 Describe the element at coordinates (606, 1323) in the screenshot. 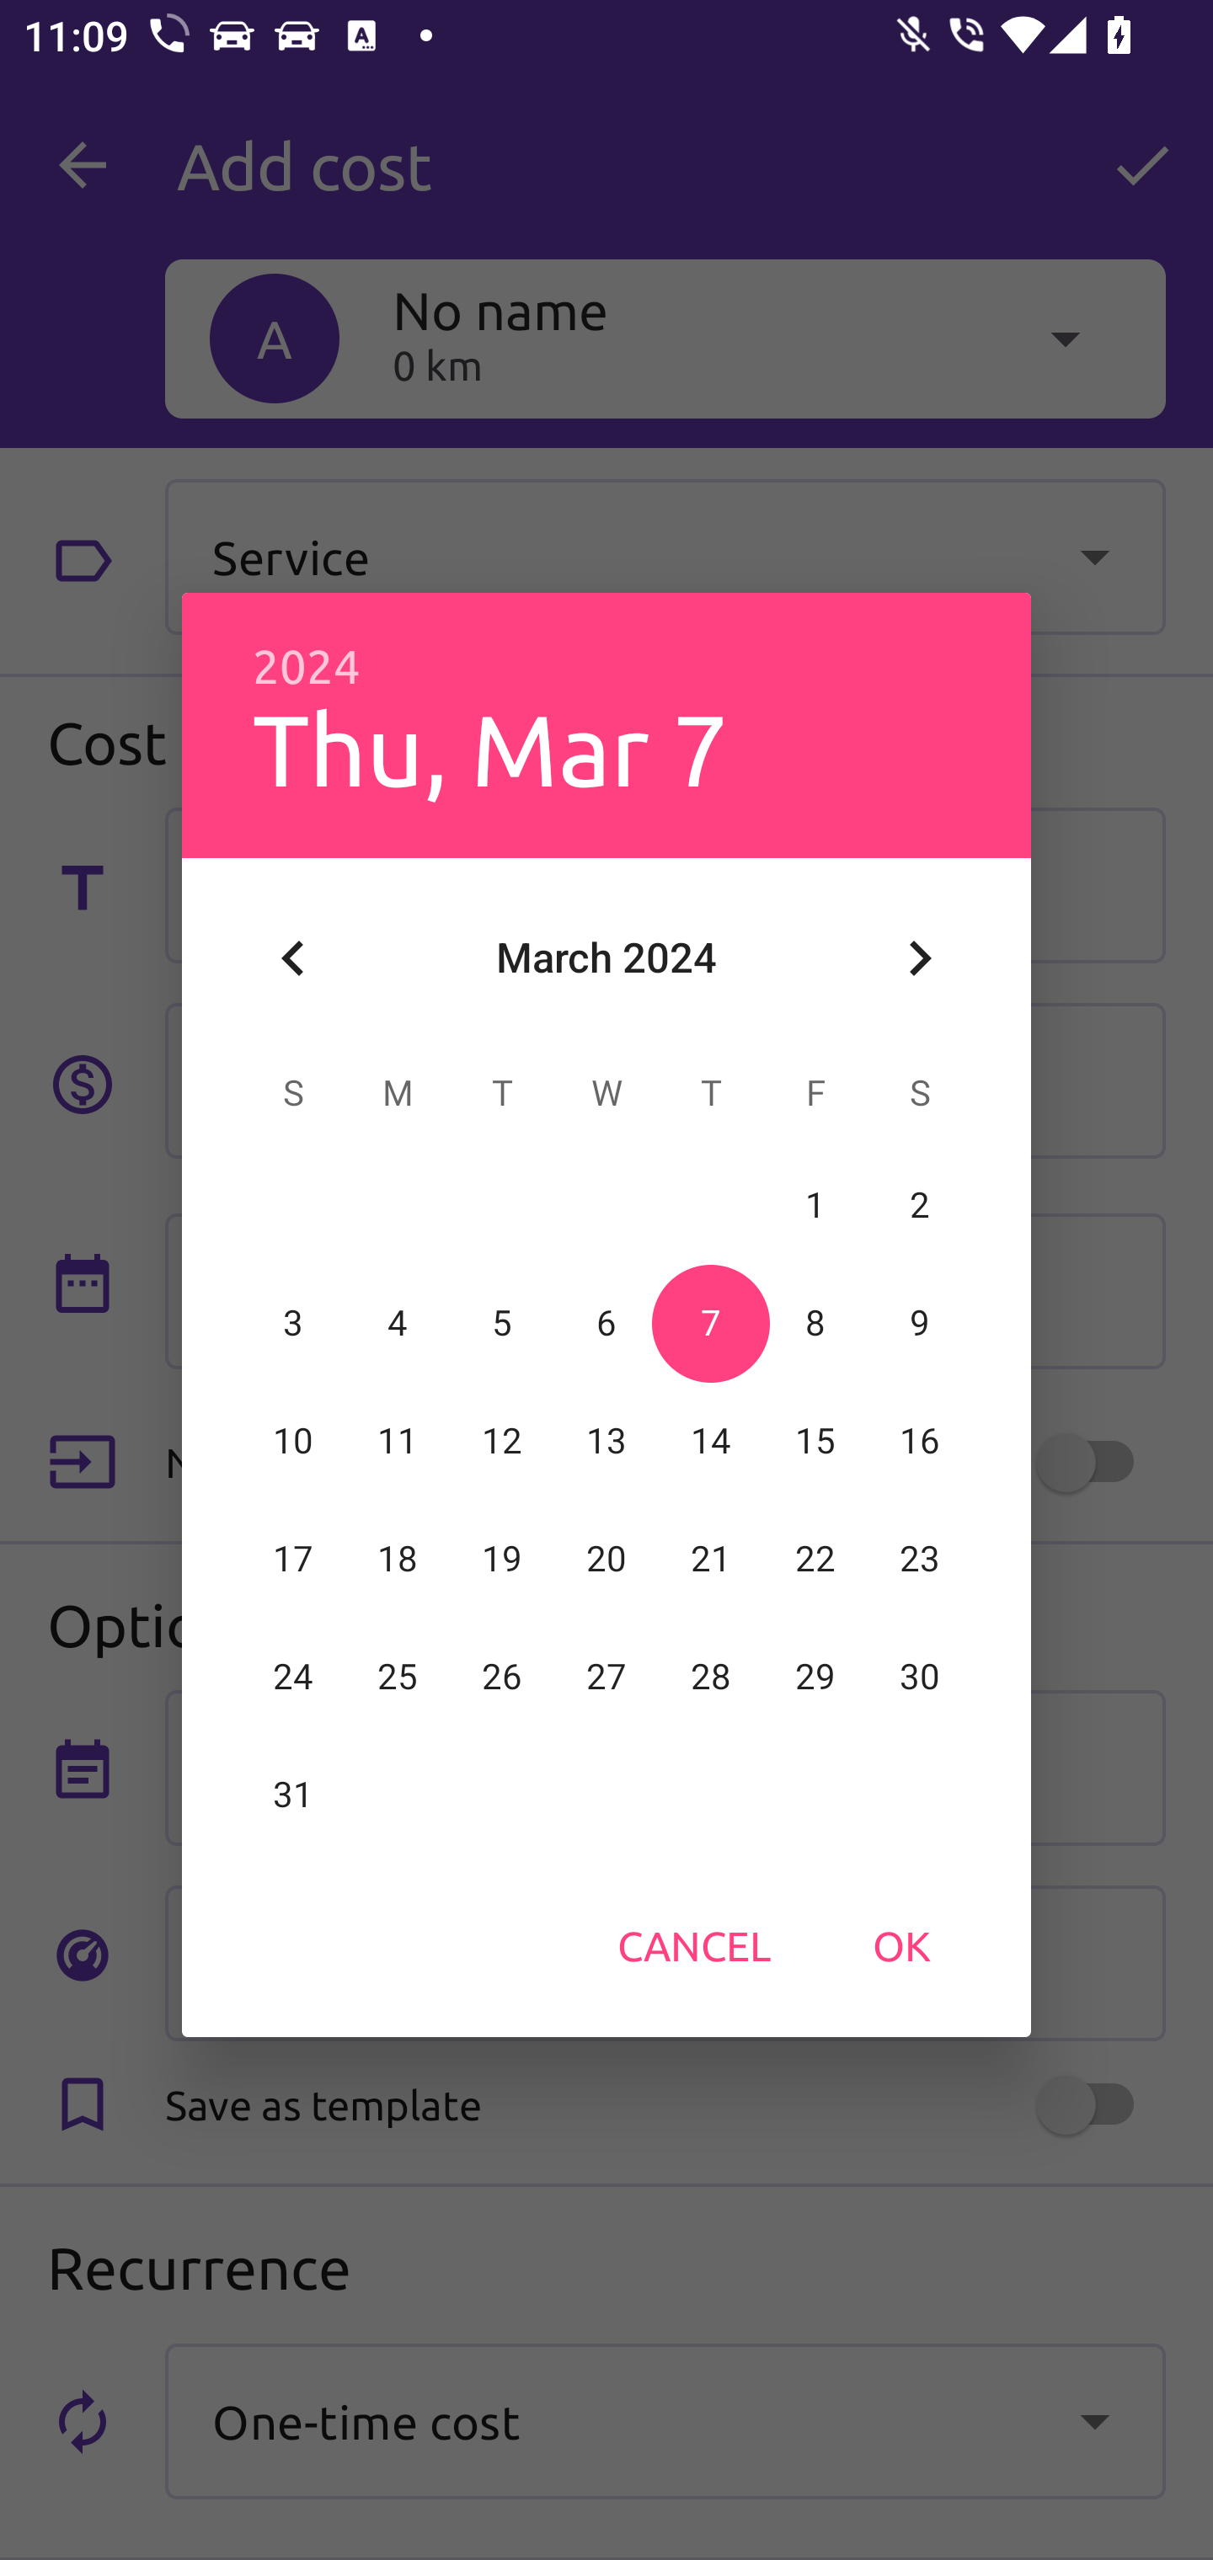

I see `6 06 March 2024` at that location.